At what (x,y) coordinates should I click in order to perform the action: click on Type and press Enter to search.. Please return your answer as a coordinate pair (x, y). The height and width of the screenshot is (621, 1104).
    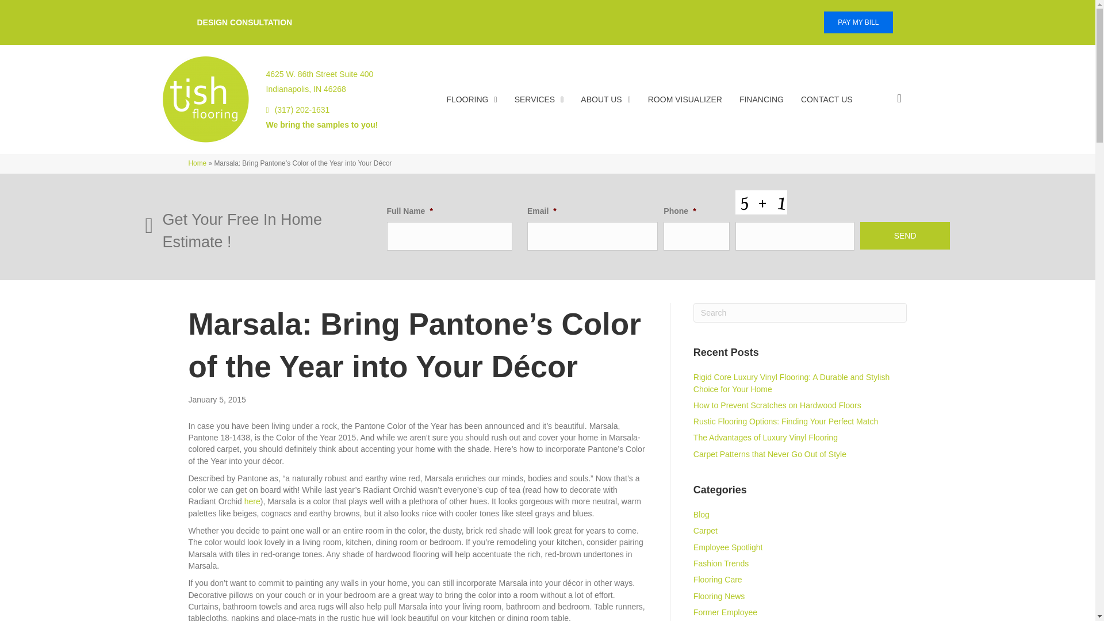
    Looking at the image, I should click on (321, 124).